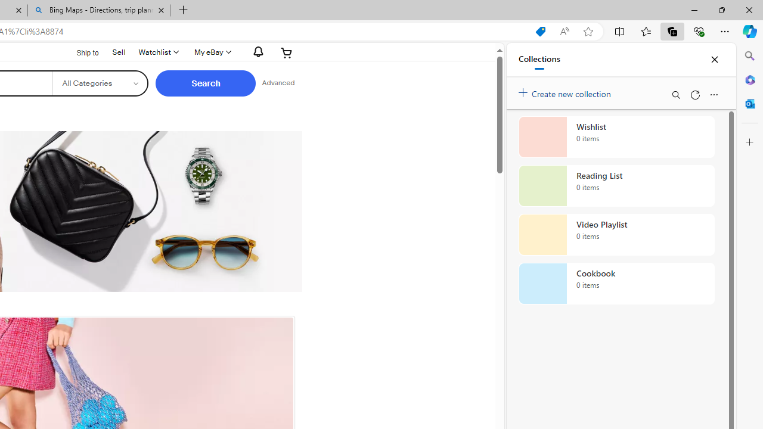 The image size is (763, 429). I want to click on Your shopping cart, so click(287, 52).